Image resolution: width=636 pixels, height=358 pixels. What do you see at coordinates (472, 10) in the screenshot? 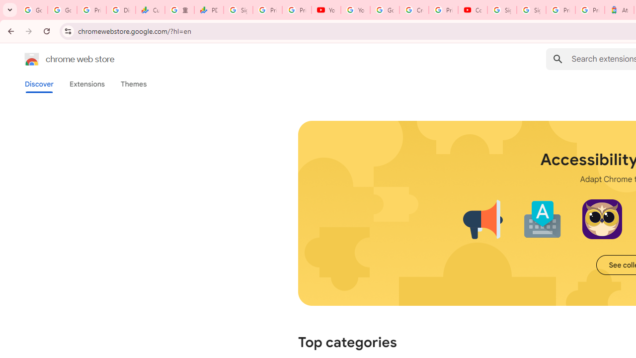
I see `Content Creator Programs & Opportunities - YouTube Creators` at bounding box center [472, 10].